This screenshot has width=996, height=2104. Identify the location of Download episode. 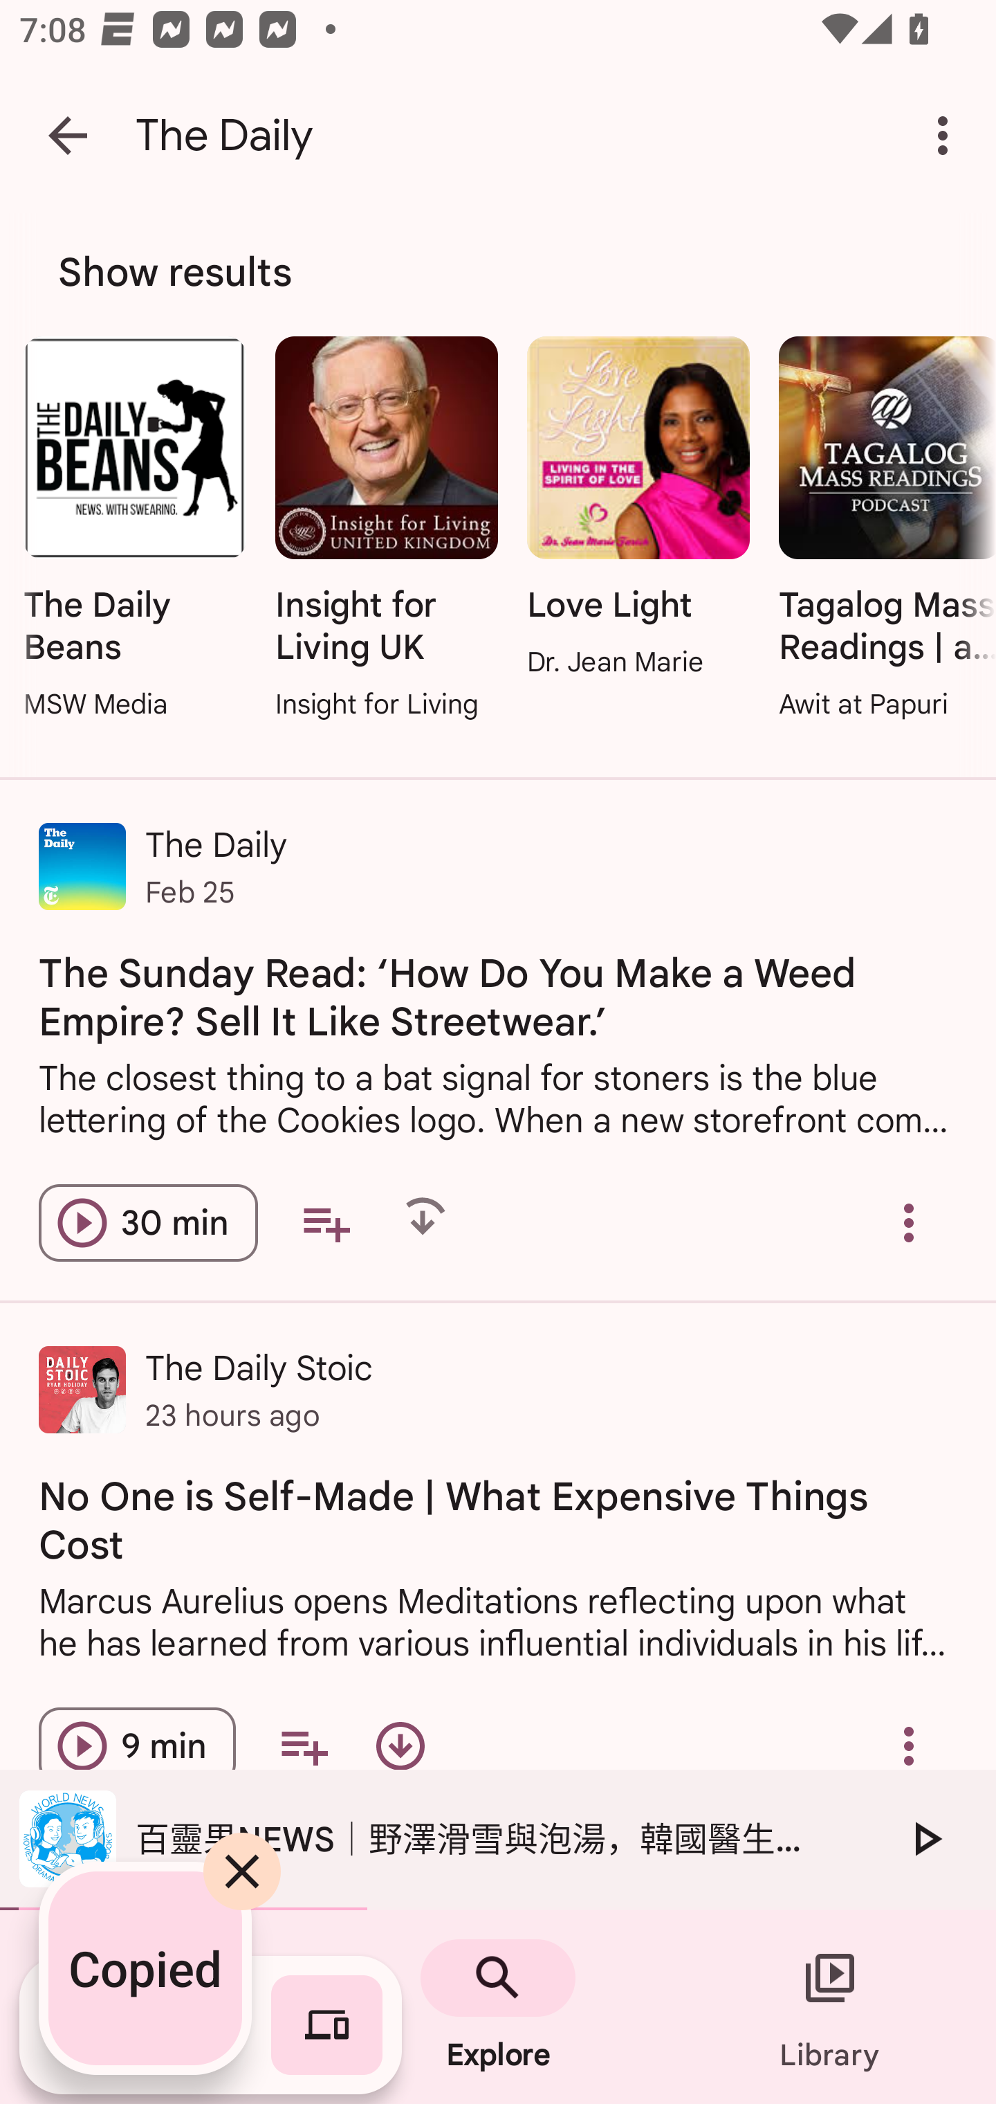
(400, 1746).